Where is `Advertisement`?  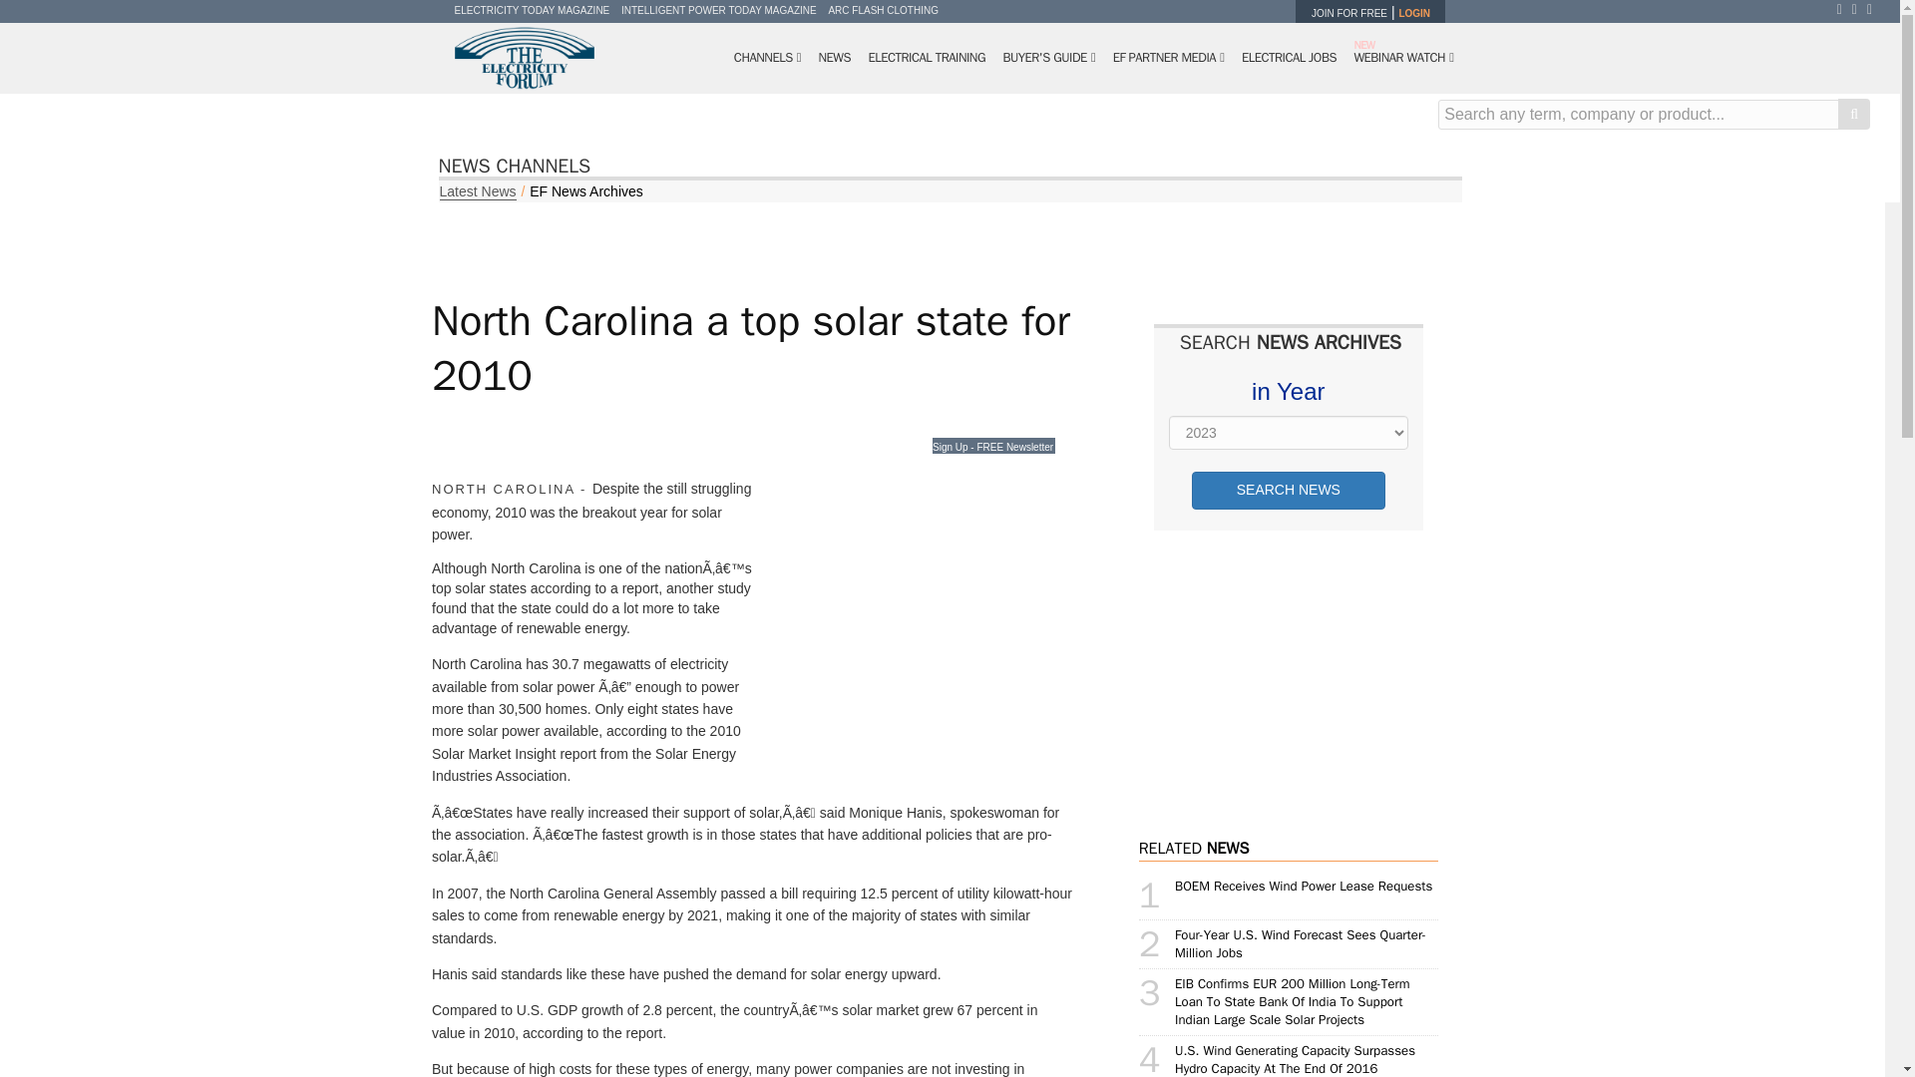
Advertisement is located at coordinates (1304, 672).